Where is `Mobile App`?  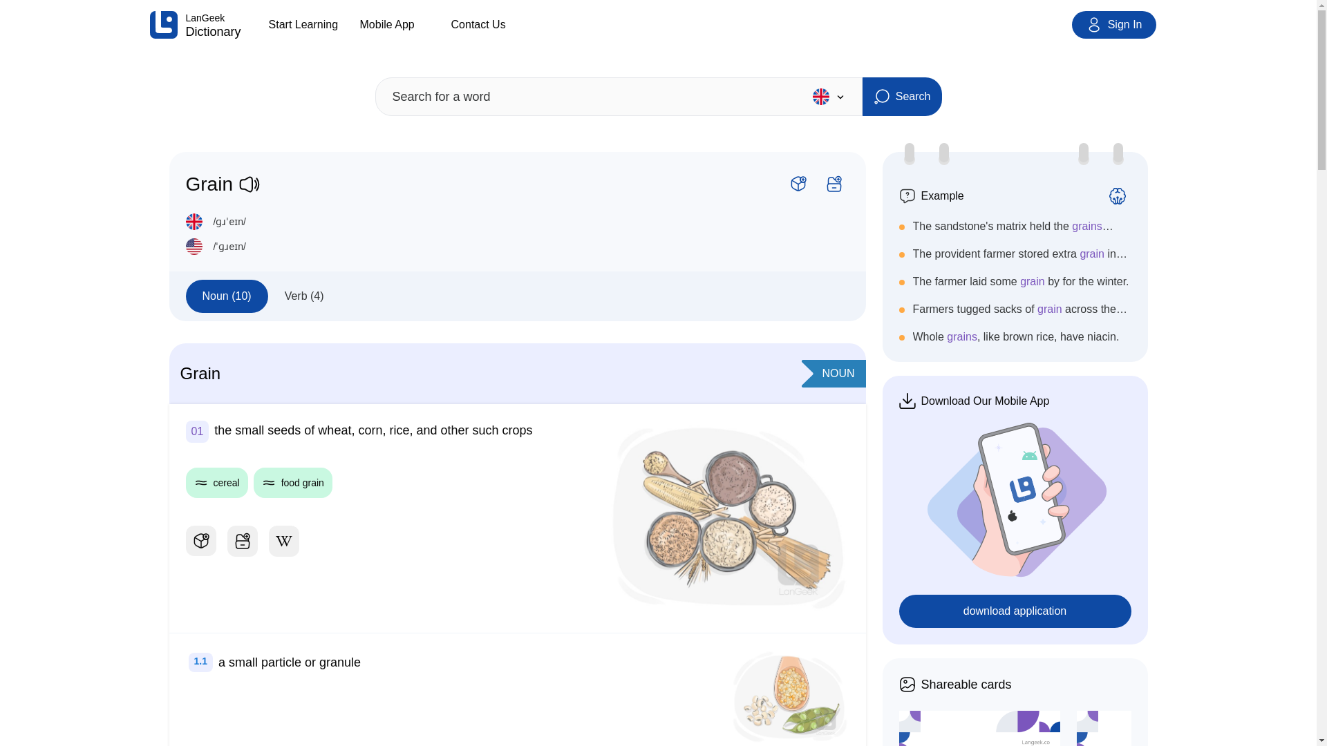
Mobile App is located at coordinates (398, 24).